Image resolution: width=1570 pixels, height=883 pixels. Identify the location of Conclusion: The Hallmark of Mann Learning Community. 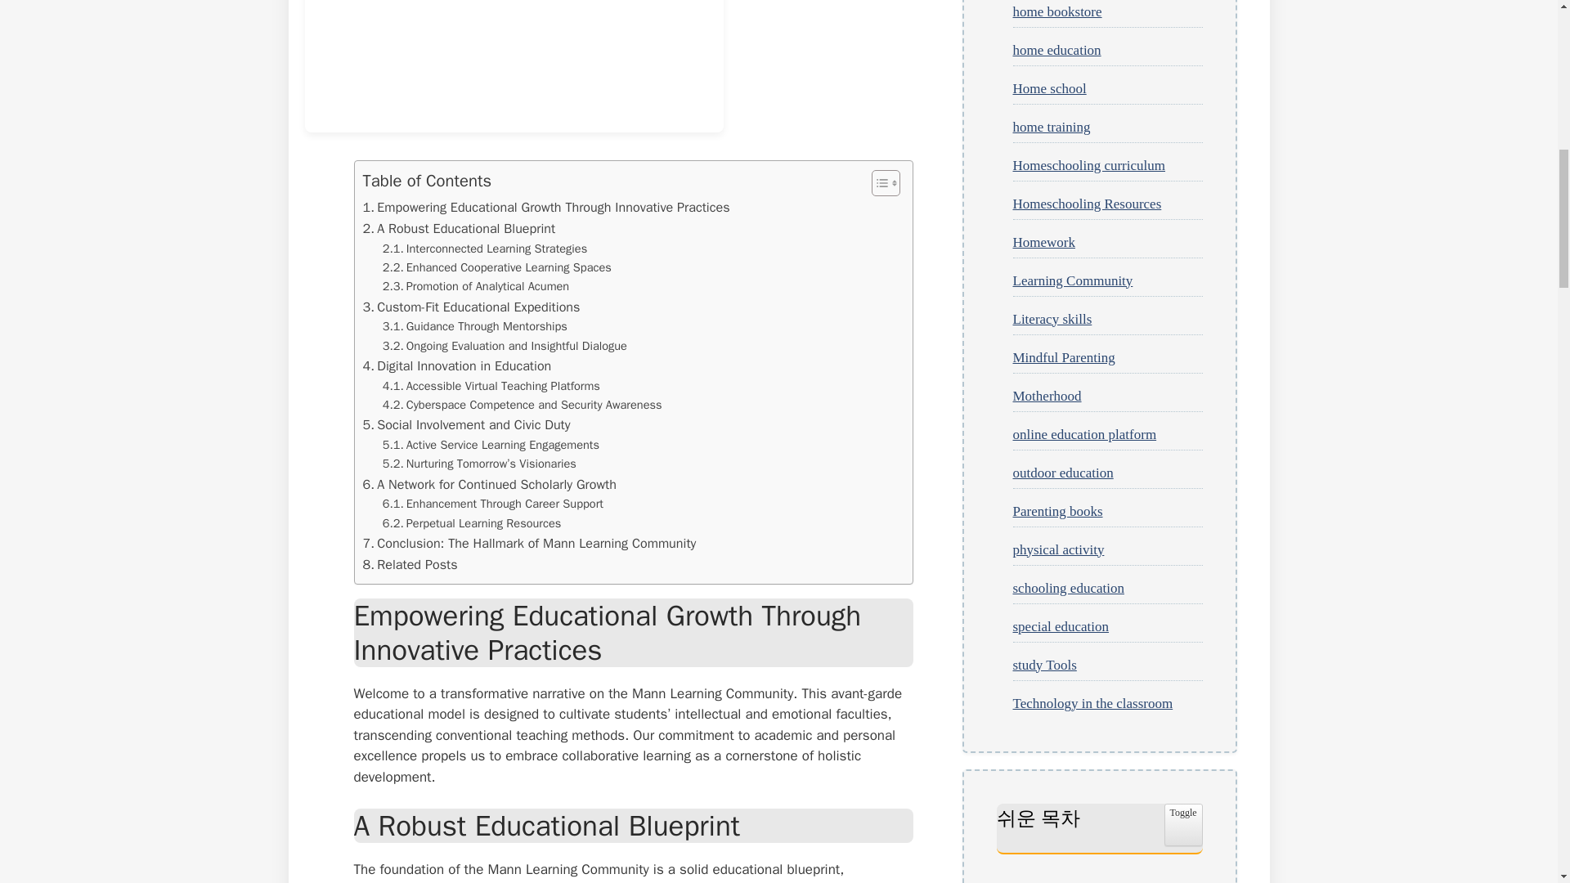
(530, 544).